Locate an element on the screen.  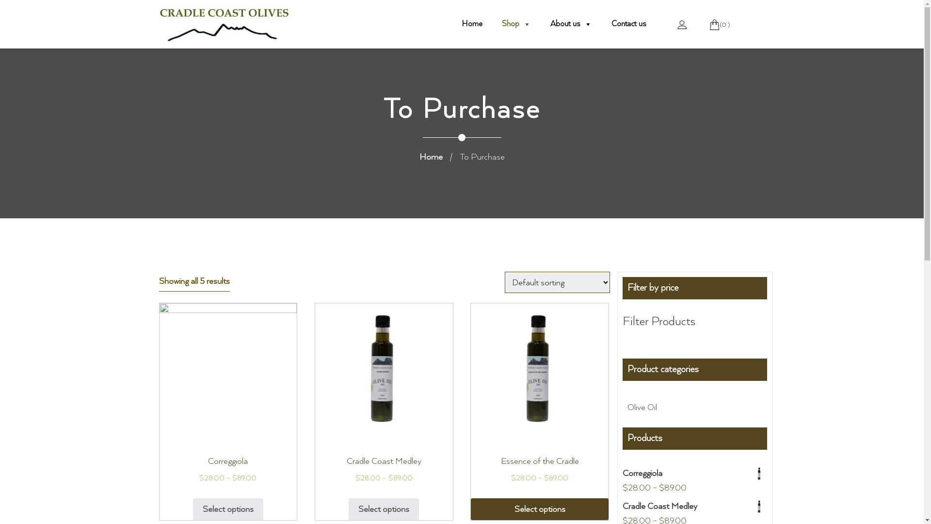
Olive Oil is located at coordinates (642, 408).